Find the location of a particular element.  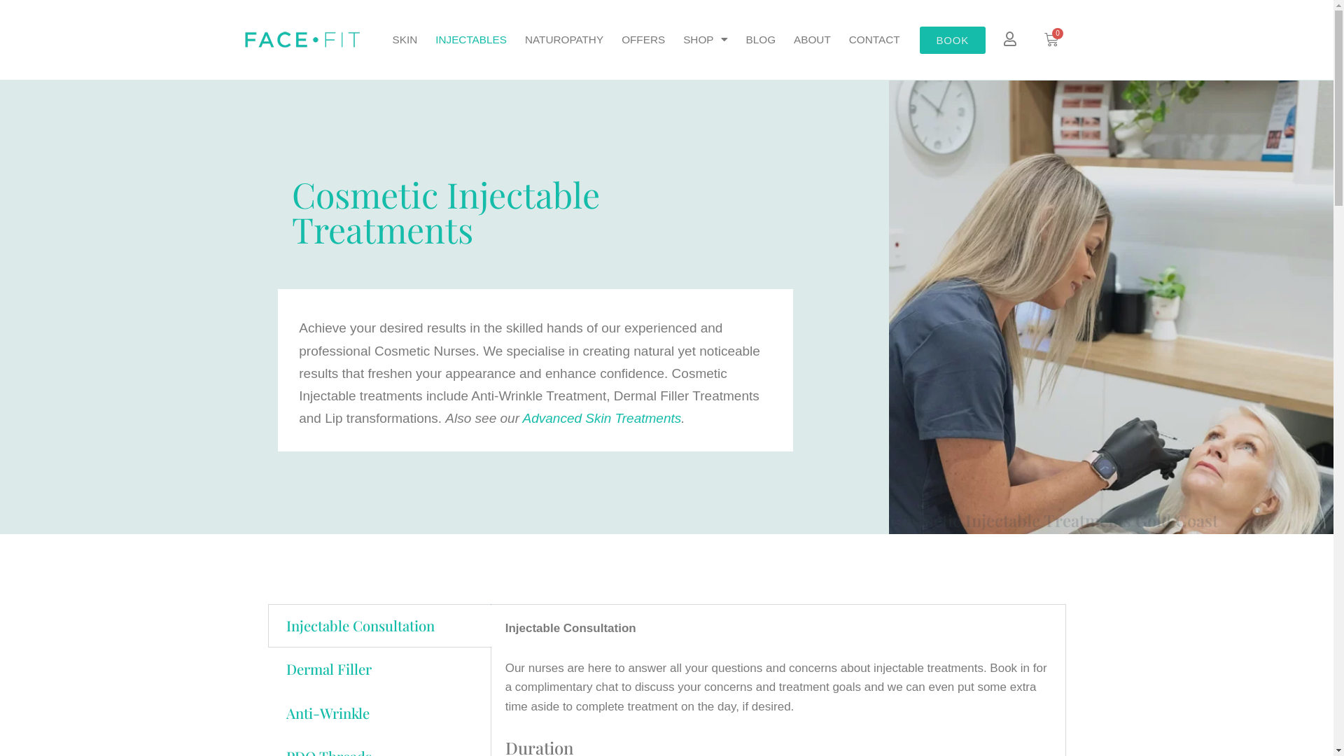

ABOUT is located at coordinates (812, 40).